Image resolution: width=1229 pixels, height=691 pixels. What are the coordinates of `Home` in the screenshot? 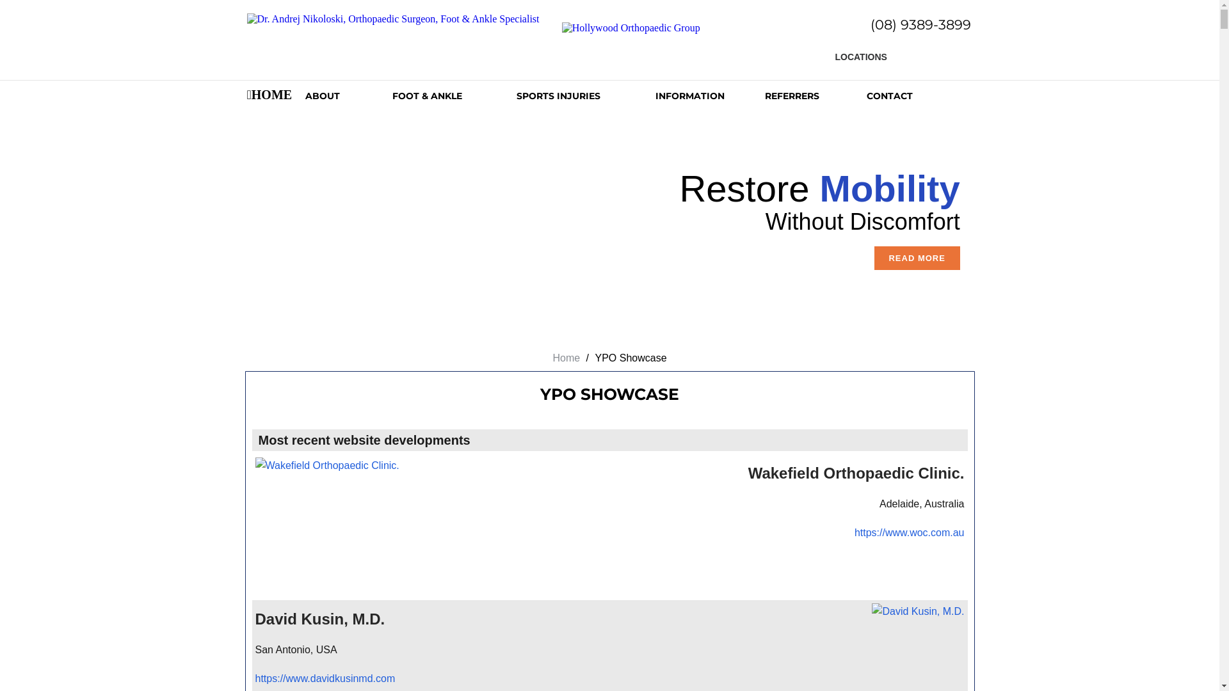 It's located at (566, 358).